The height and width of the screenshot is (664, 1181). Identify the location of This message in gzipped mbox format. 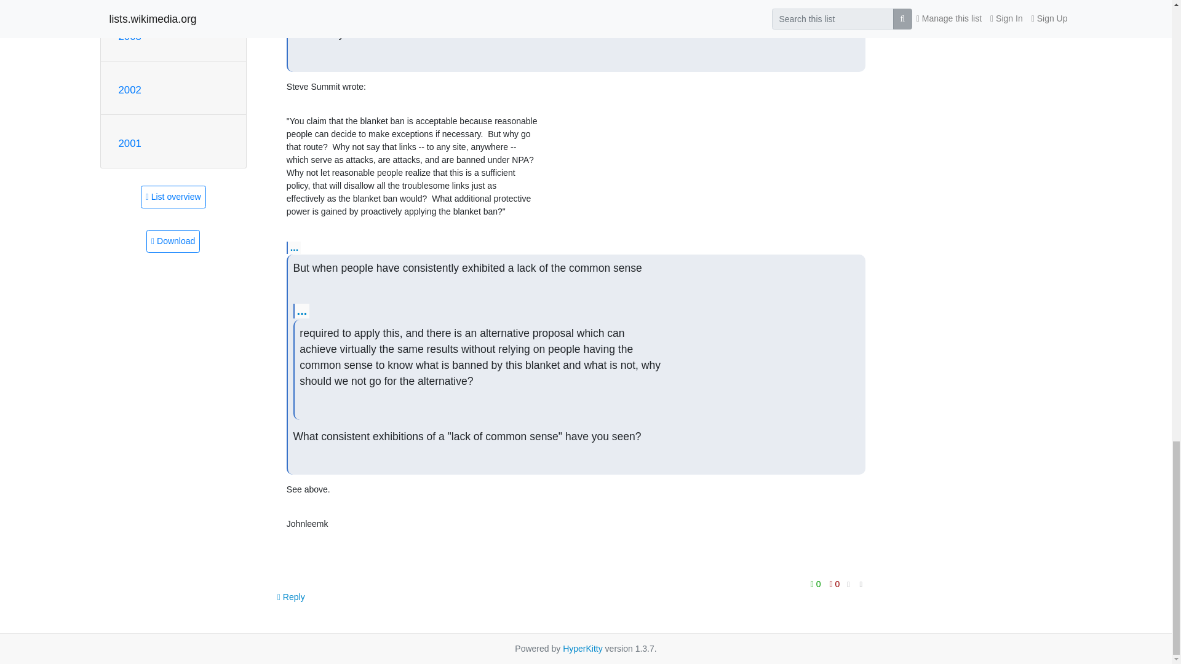
(173, 241).